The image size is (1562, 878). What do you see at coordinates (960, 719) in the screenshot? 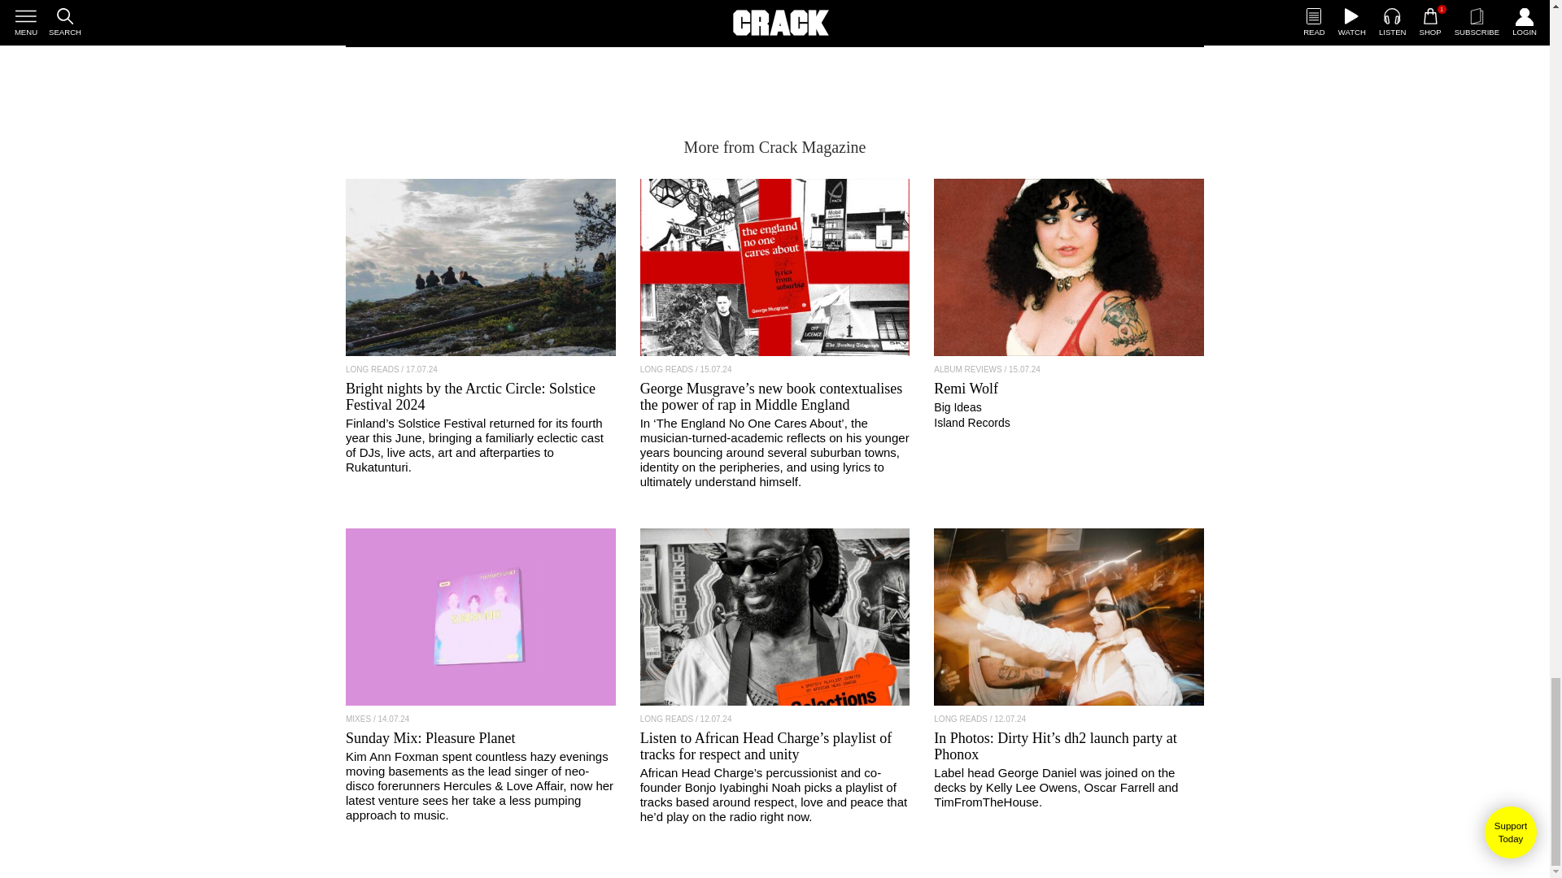
I see `View all posts in Long Reads` at bounding box center [960, 719].